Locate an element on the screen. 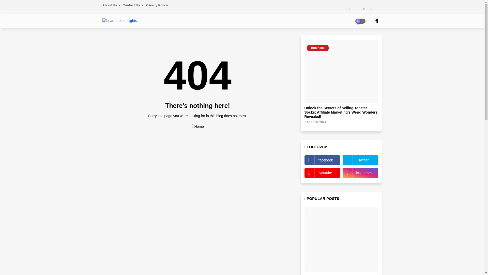  twitter is located at coordinates (360, 160).